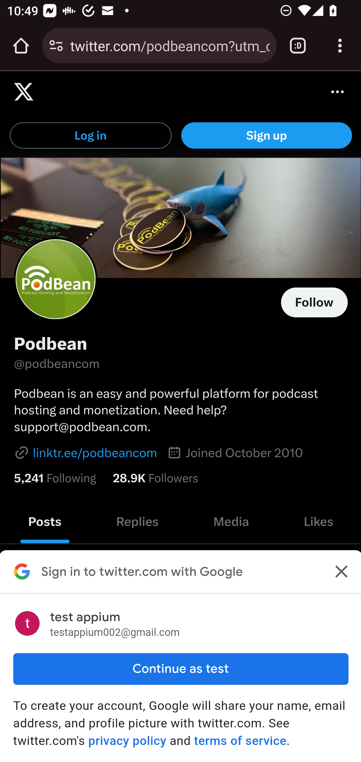 The width and height of the screenshot is (361, 762). I want to click on privacy policy, so click(127, 740).